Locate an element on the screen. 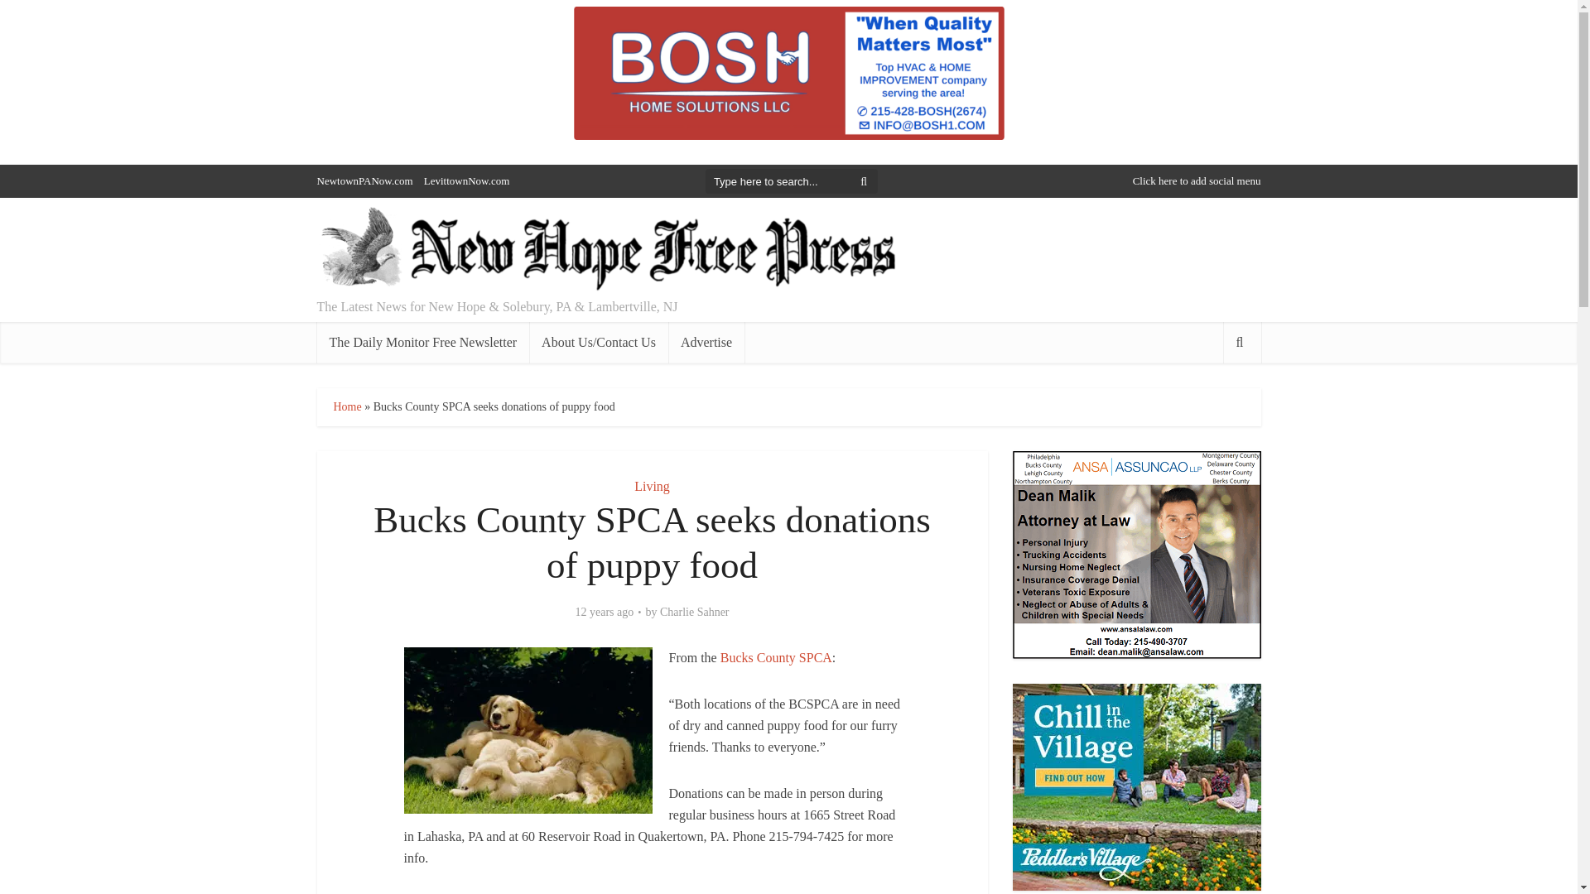 The image size is (1590, 894). New Hope Free Press is located at coordinates (606, 250).